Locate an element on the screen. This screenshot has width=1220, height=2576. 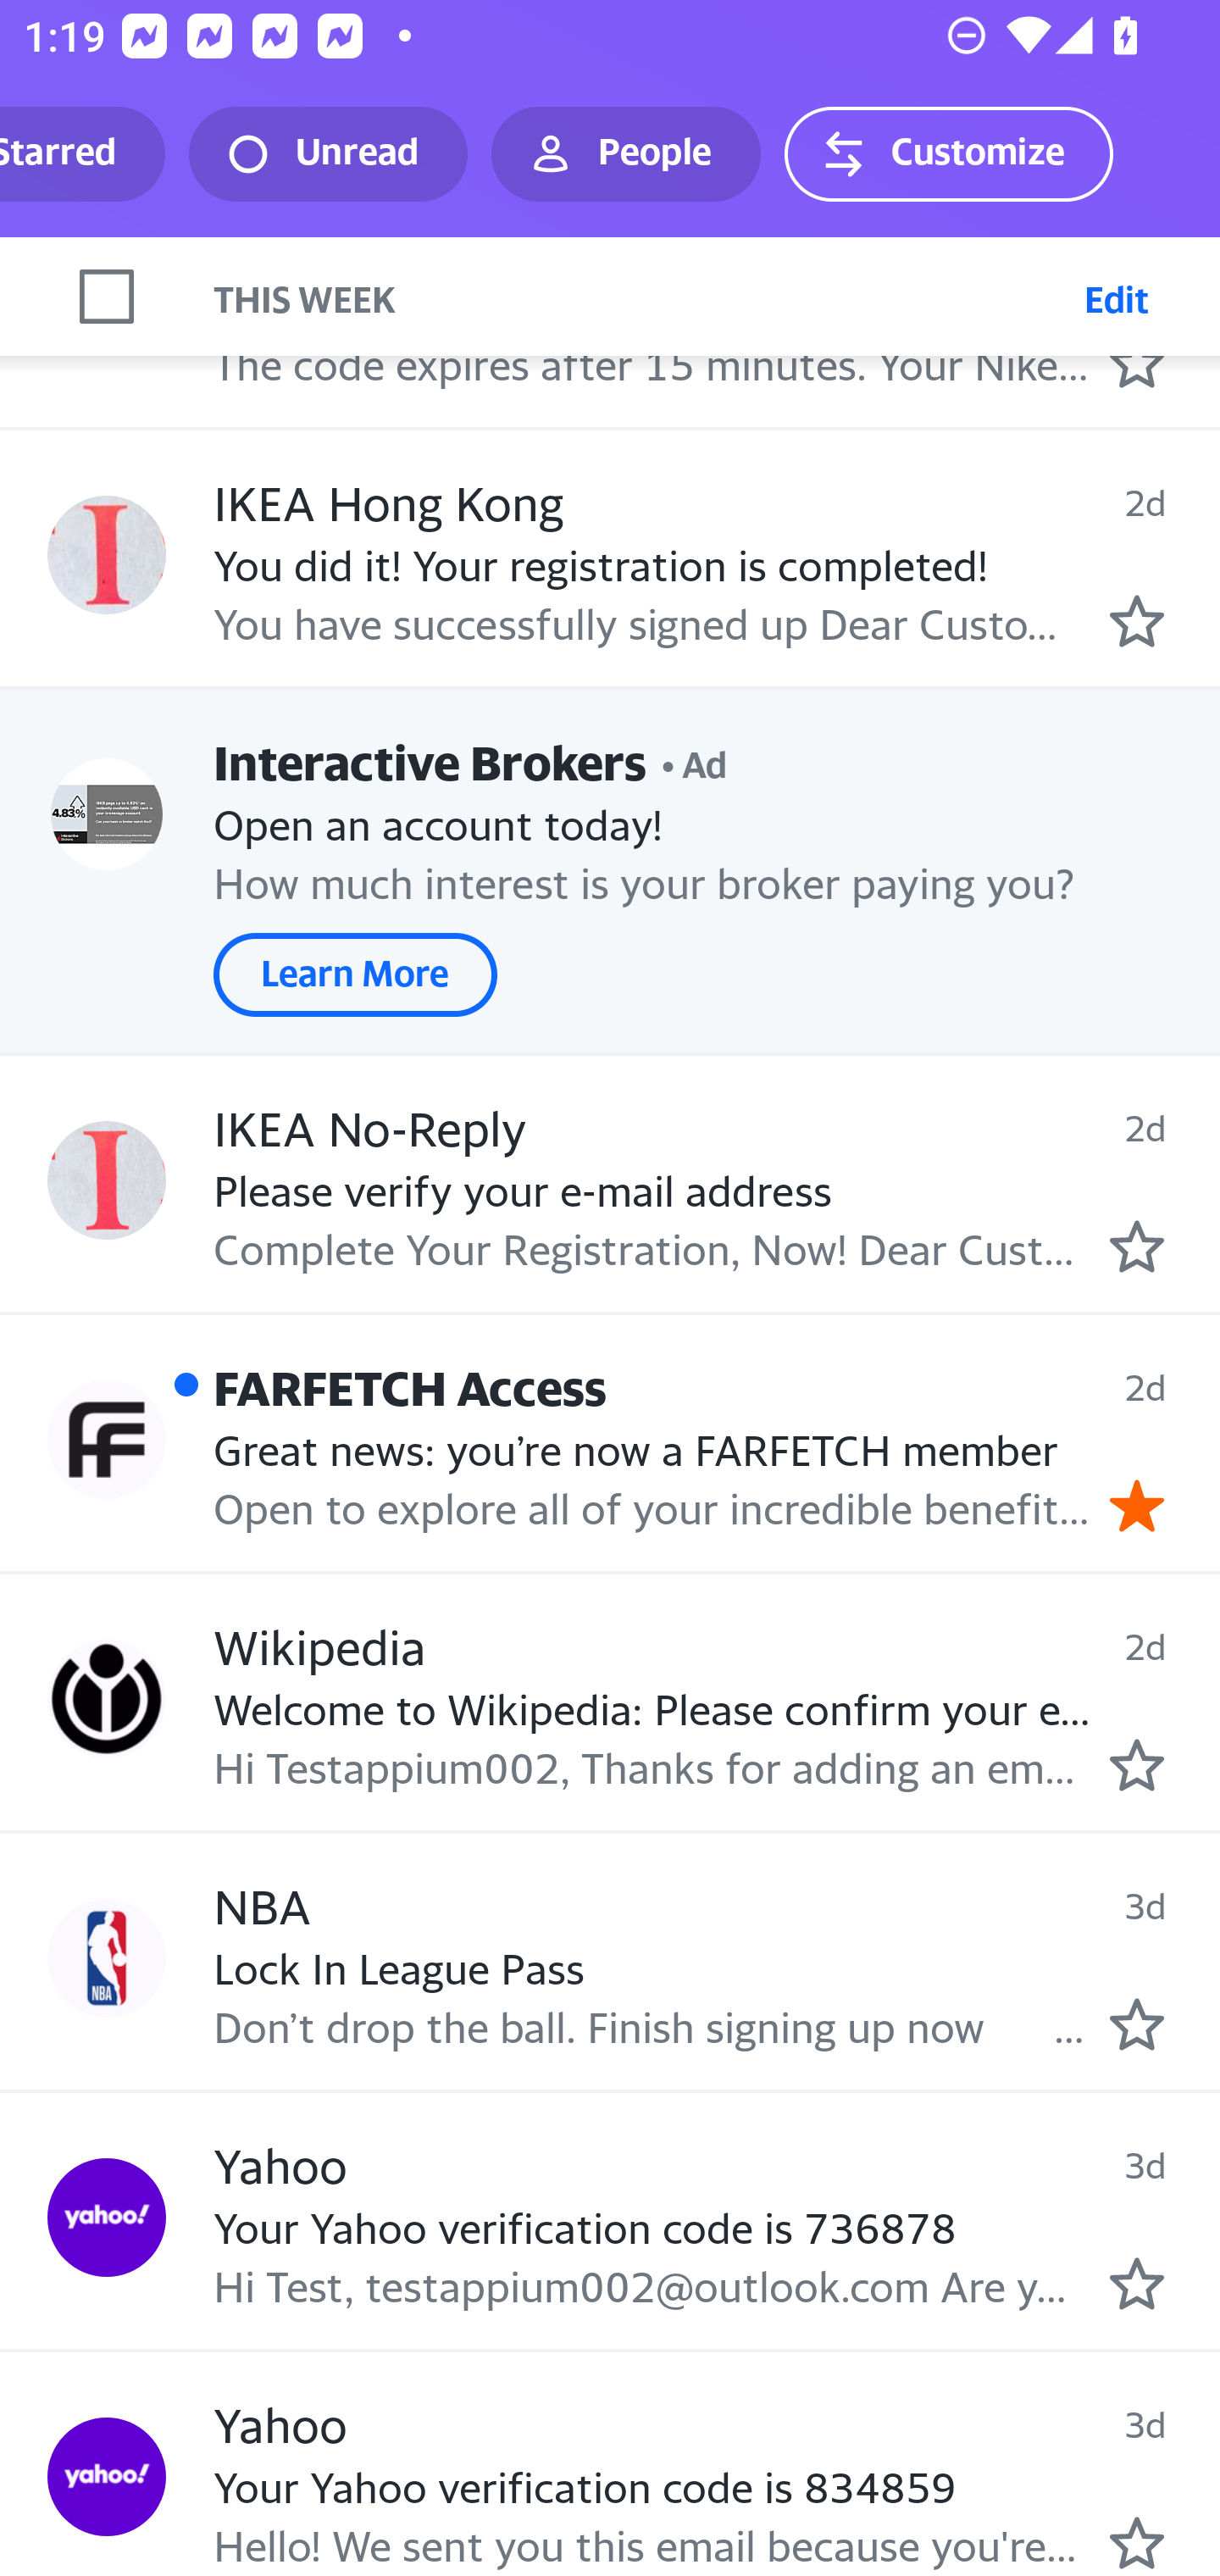
People is located at coordinates (626, 154).